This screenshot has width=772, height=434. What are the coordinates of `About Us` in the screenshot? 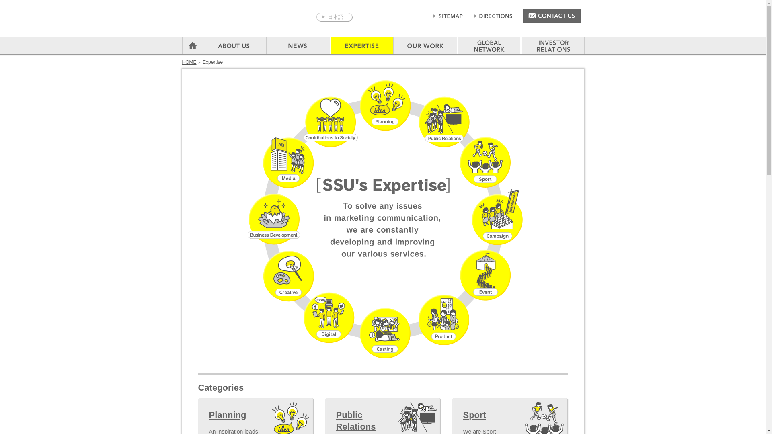 It's located at (234, 45).